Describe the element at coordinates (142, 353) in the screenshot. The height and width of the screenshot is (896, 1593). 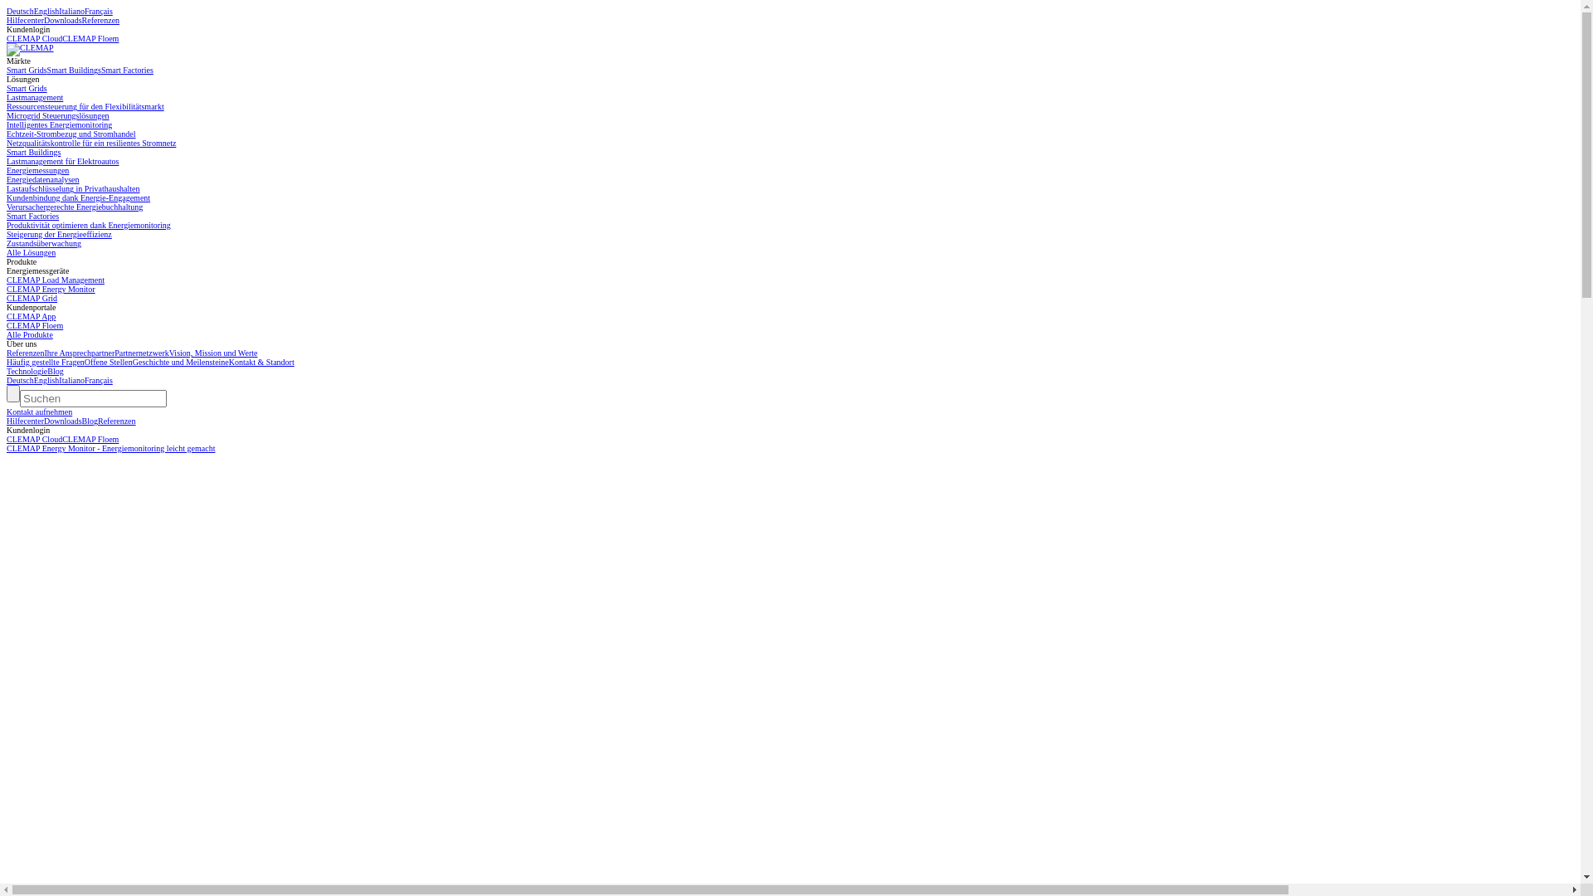
I see `Partnernetzwerk` at that location.